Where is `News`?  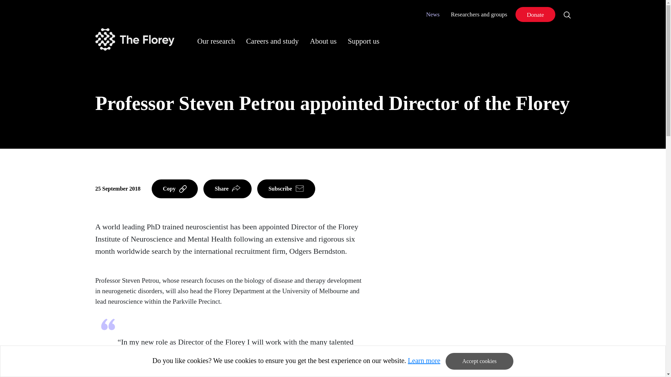 News is located at coordinates (433, 14).